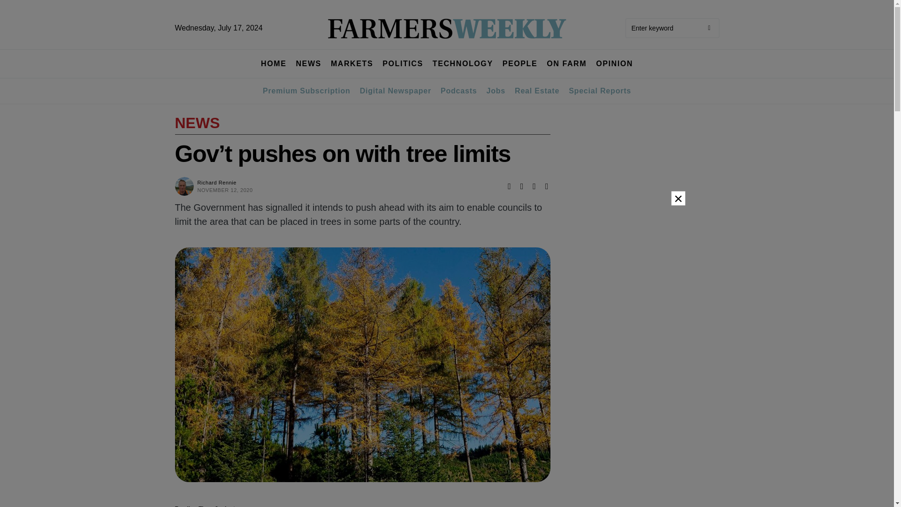 Image resolution: width=901 pixels, height=507 pixels. I want to click on ON FARM, so click(566, 64).